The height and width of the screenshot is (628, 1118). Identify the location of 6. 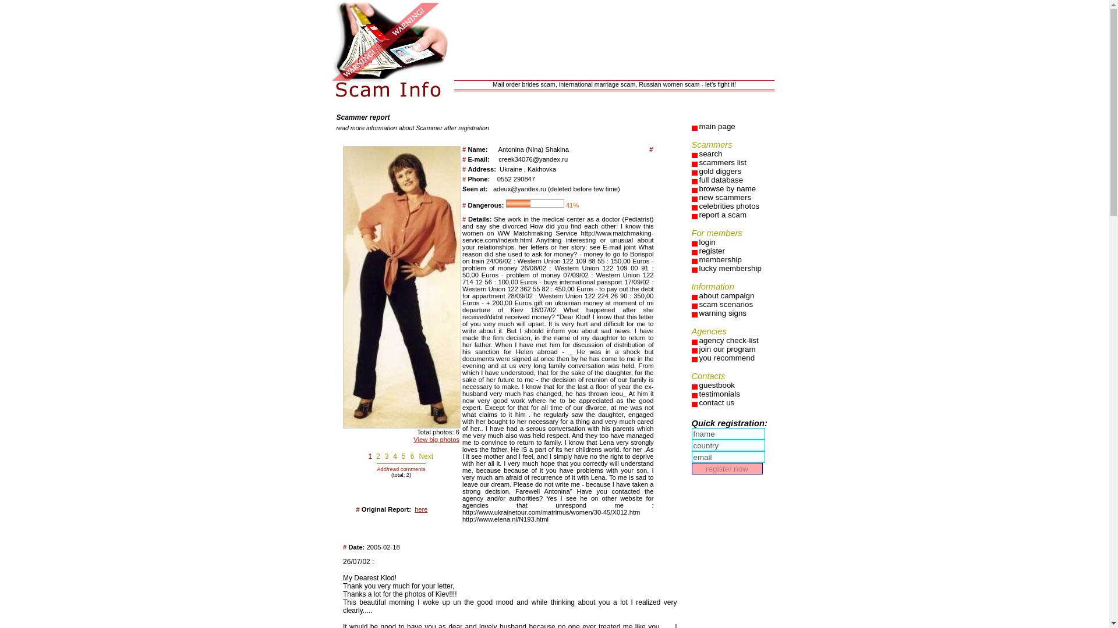
(412, 456).